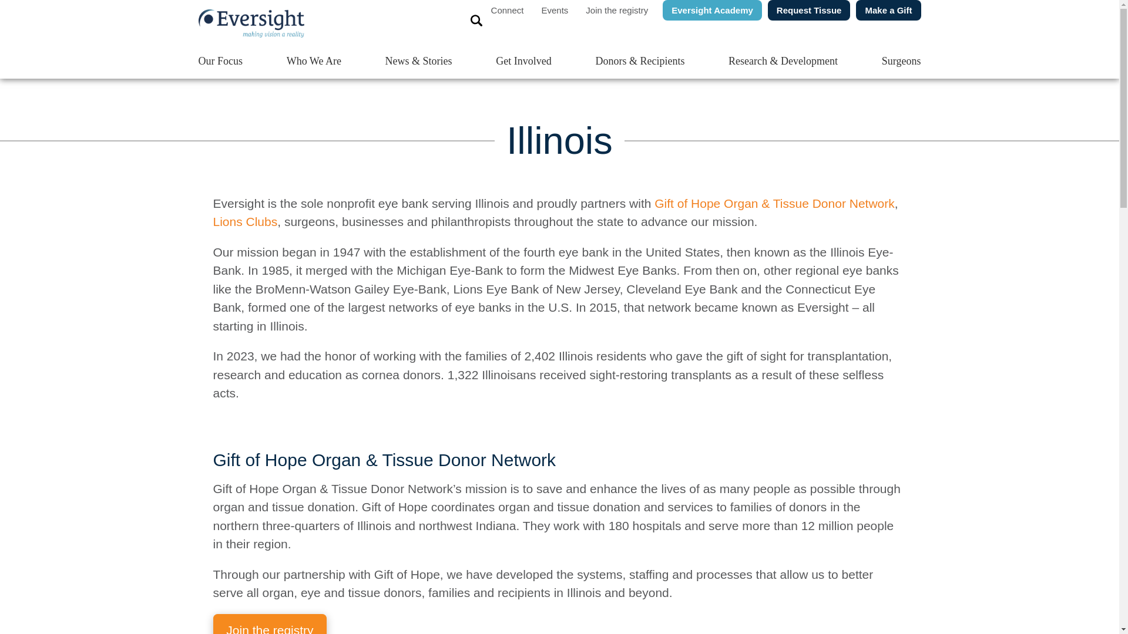 The height and width of the screenshot is (634, 1128). What do you see at coordinates (508, 10) in the screenshot?
I see `Connect` at bounding box center [508, 10].